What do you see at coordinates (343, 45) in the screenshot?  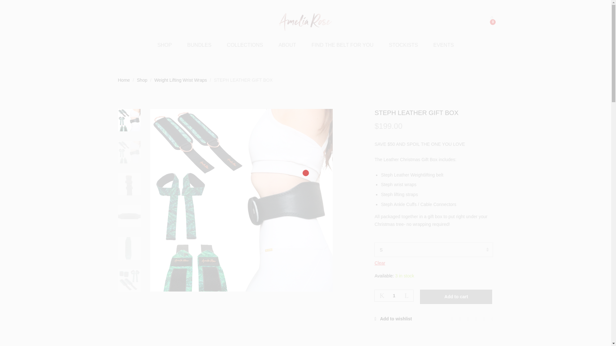 I see `FIND THE BELT FOR YOU` at bounding box center [343, 45].